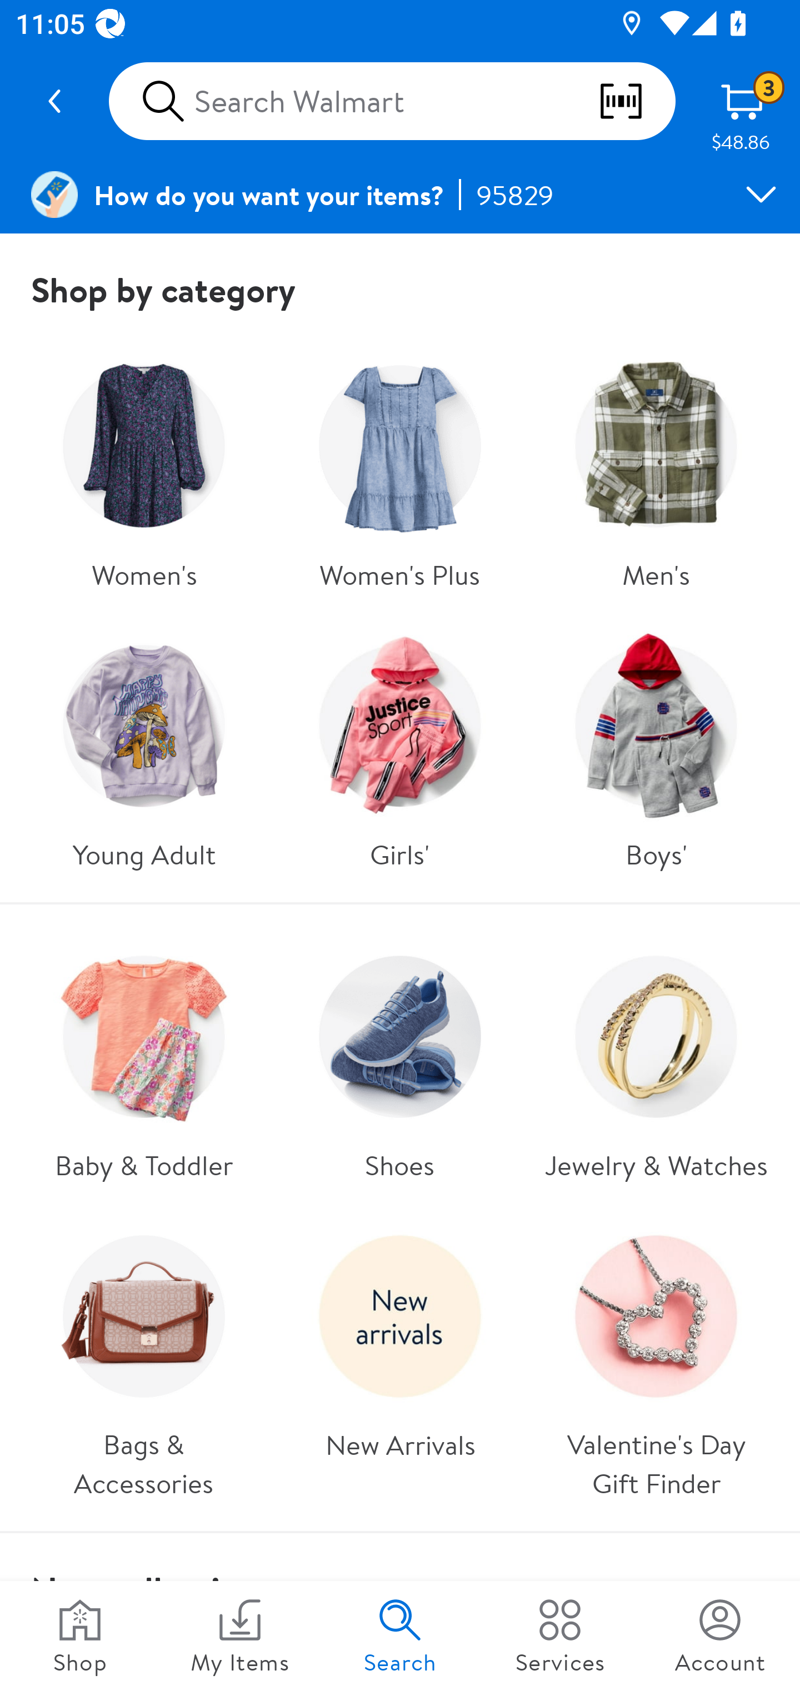 This screenshot has height=1690, width=800. I want to click on Valentine's Day Gift Finder, so click(656, 1359).